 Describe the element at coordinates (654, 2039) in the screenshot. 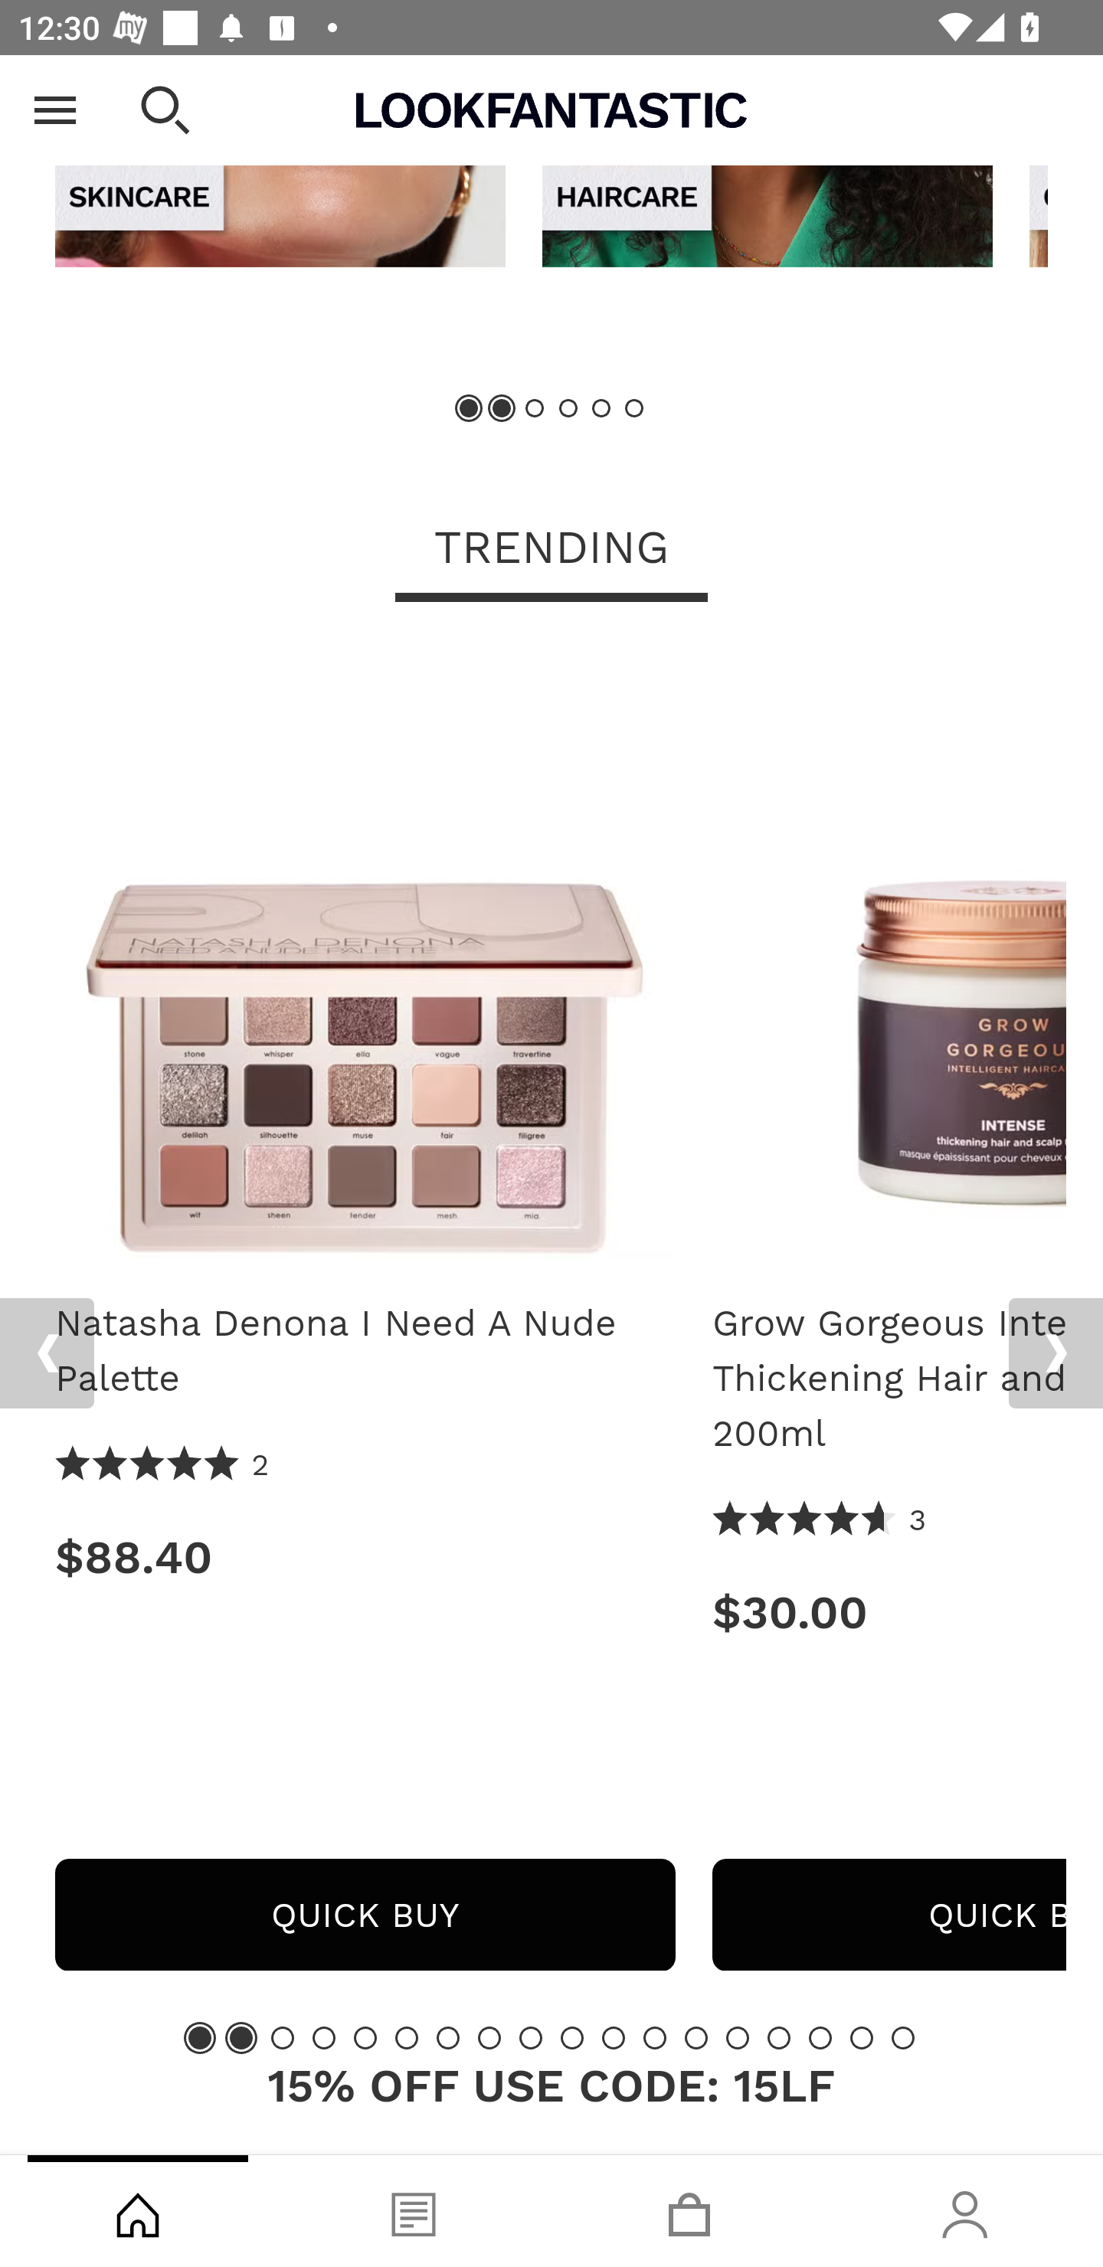

I see `Slide 12` at that location.